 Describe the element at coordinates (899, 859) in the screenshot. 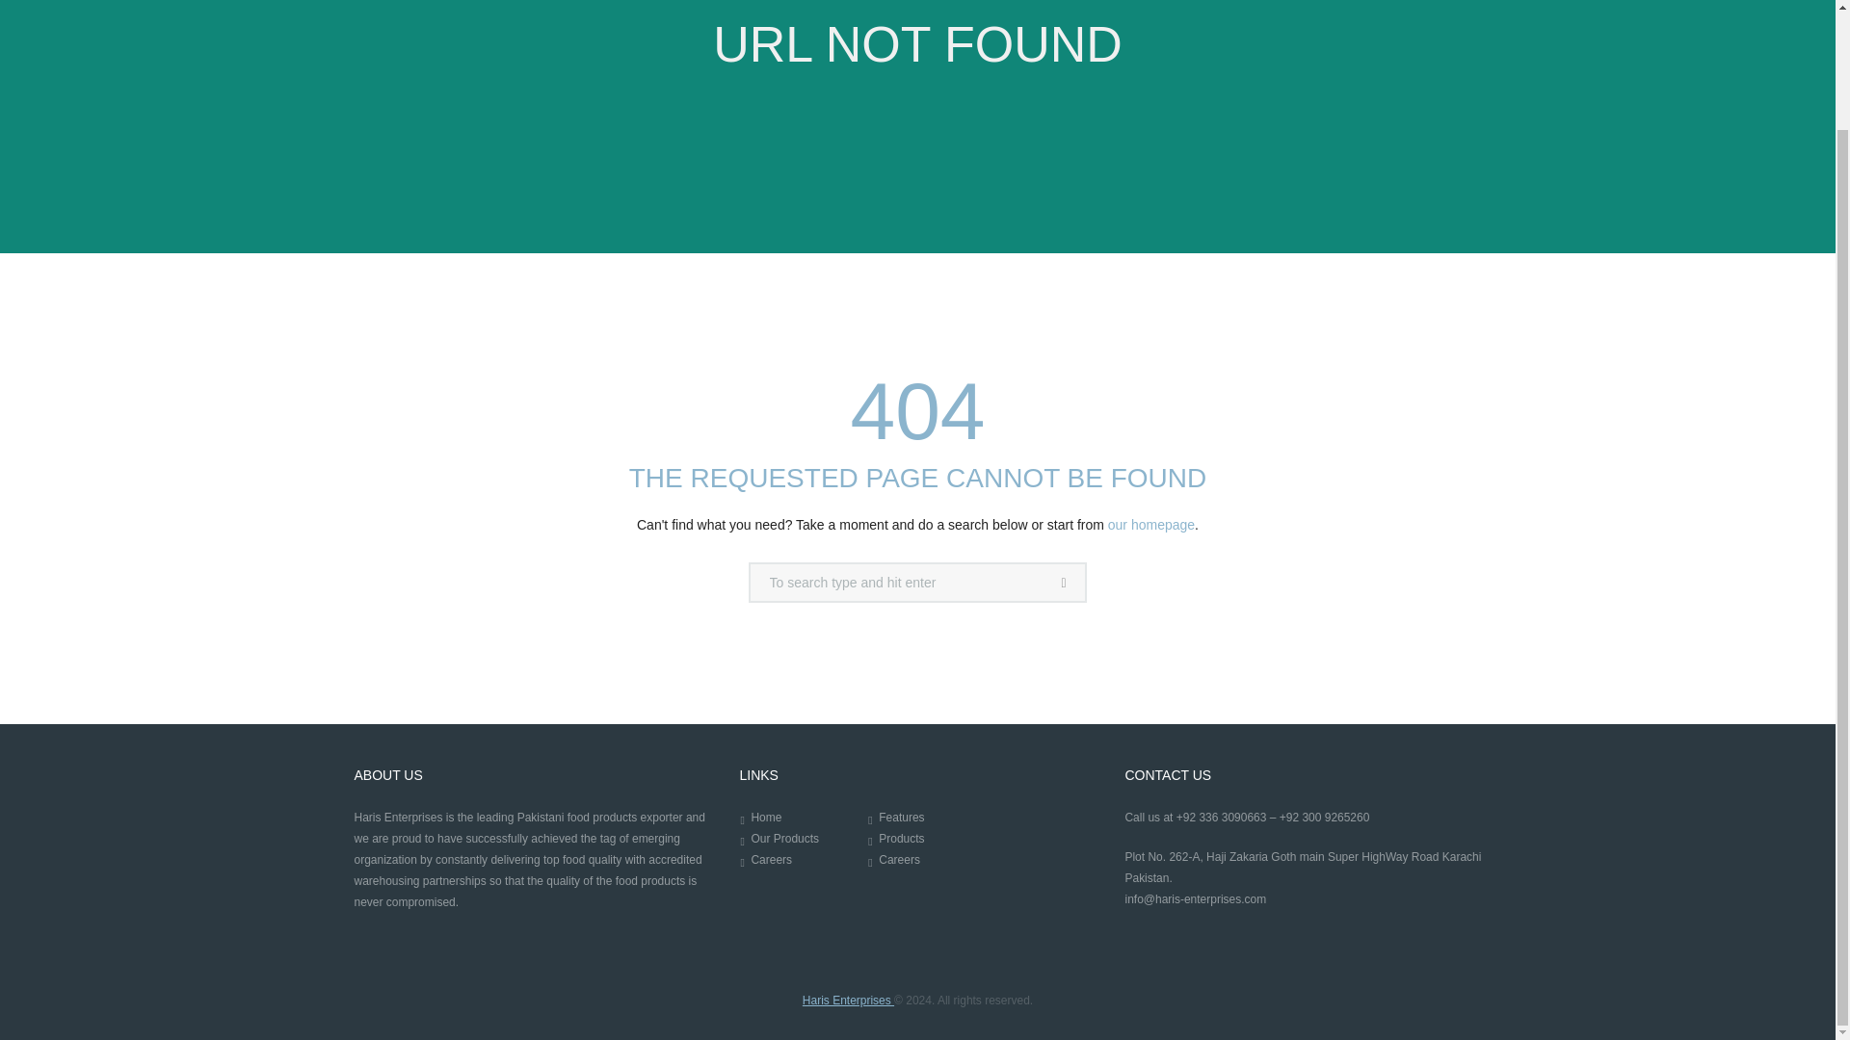

I see `Careers` at that location.